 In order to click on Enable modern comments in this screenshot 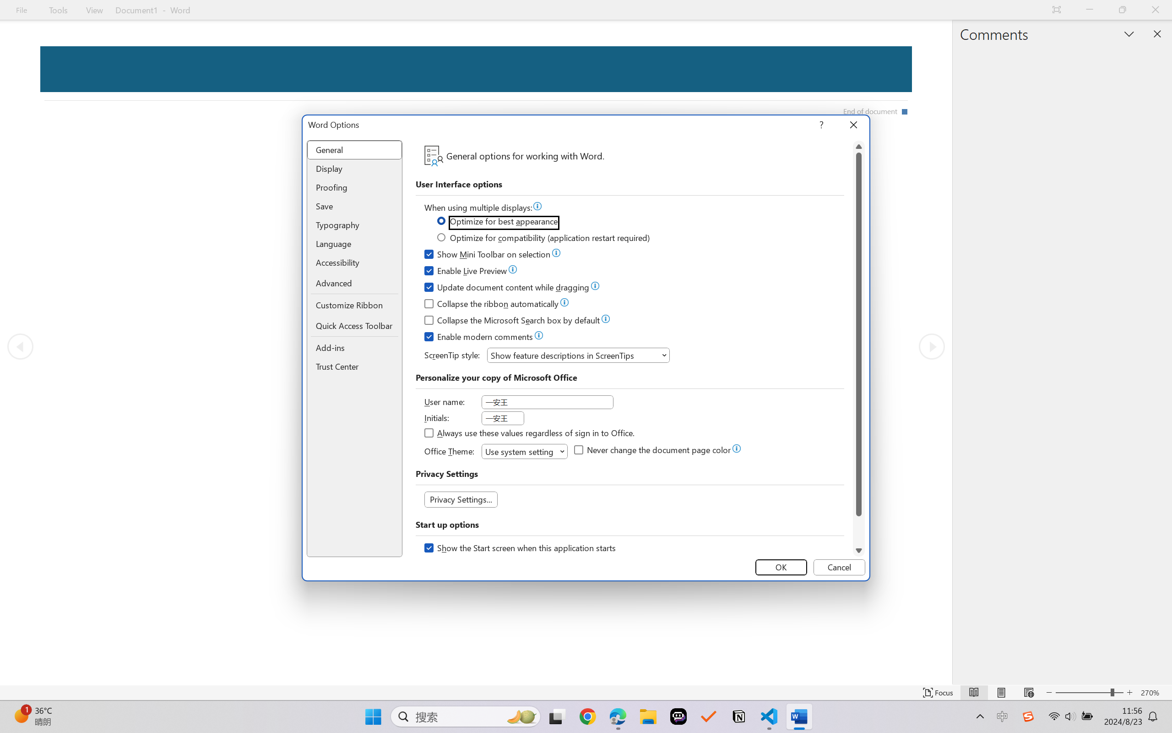, I will do `click(479, 338)`.